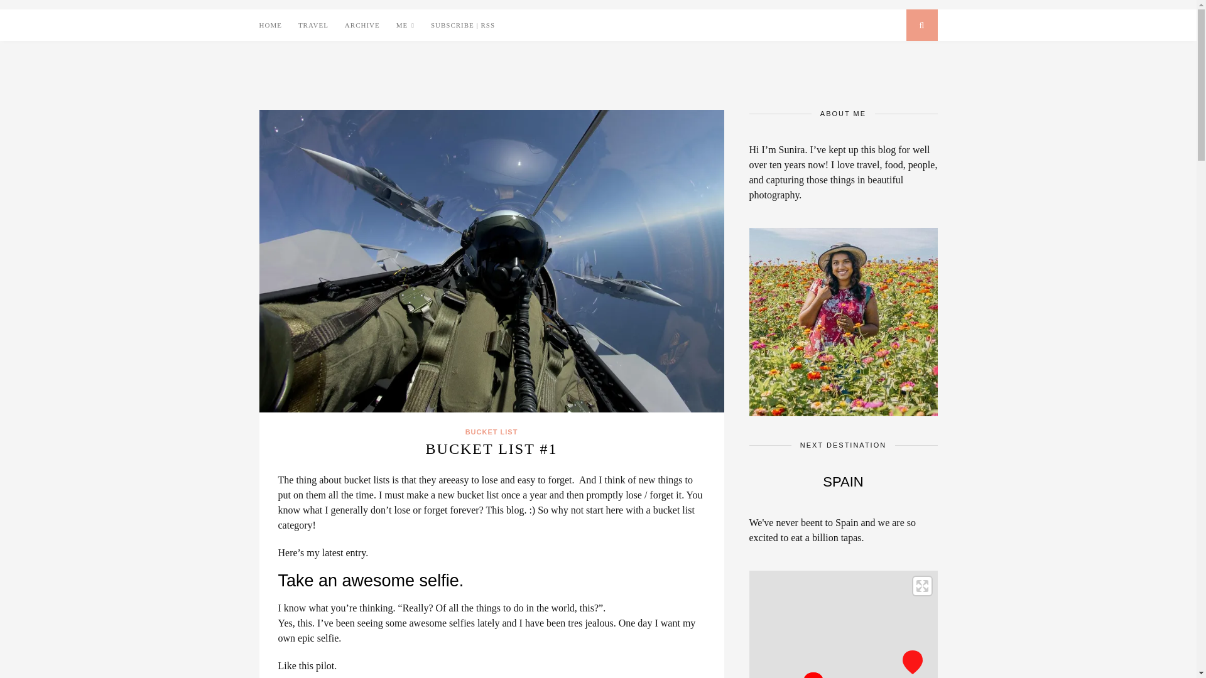  I want to click on TRAVEL, so click(313, 25).